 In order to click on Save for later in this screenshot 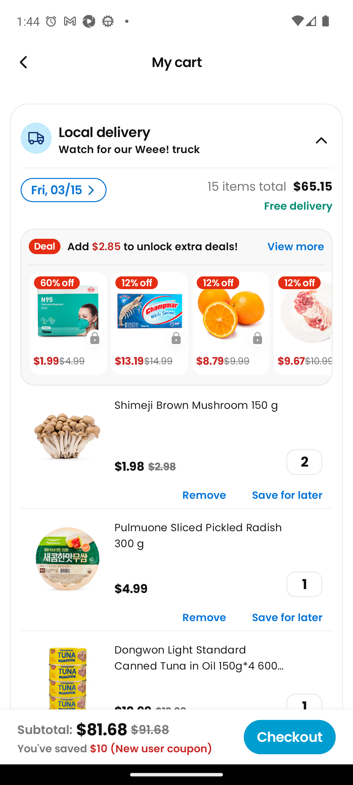, I will do `click(287, 618)`.